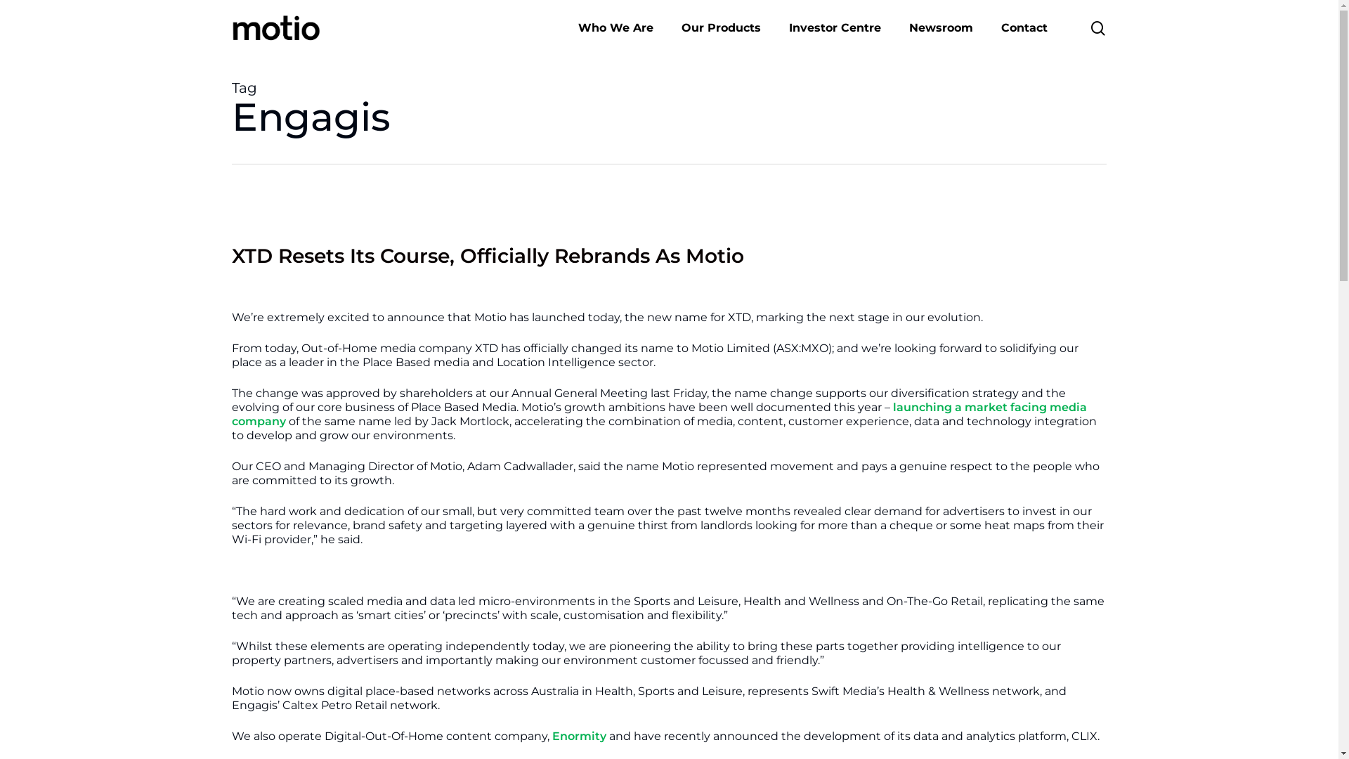  What do you see at coordinates (615, 28) in the screenshot?
I see `Who We Are` at bounding box center [615, 28].